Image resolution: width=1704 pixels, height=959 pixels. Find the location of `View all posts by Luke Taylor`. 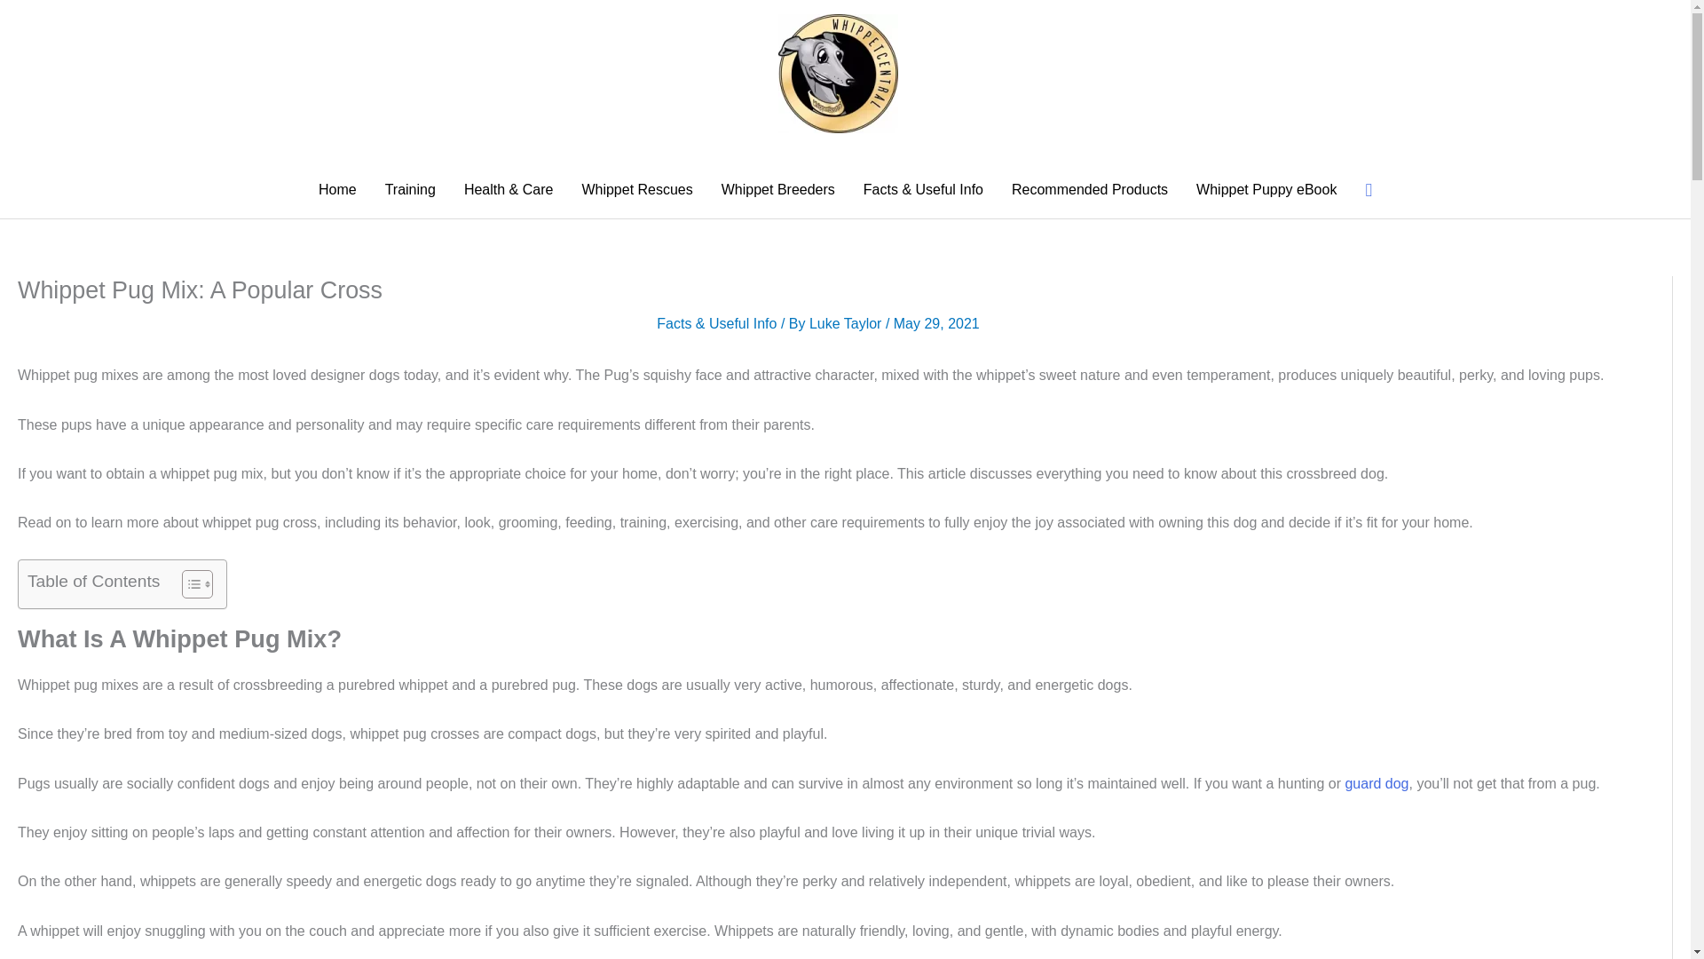

View all posts by Luke Taylor is located at coordinates (848, 323).